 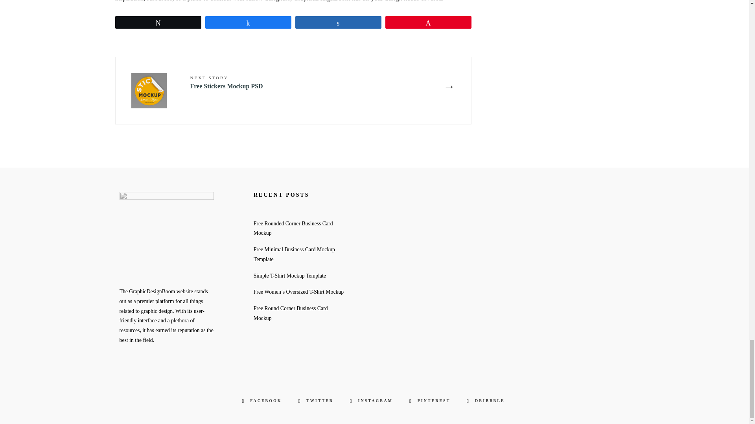 I want to click on Instagram, so click(x=372, y=400).